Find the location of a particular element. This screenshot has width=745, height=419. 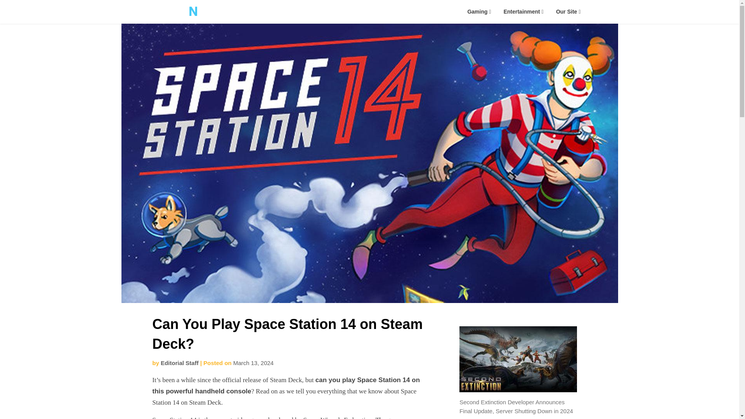

Our Site is located at coordinates (568, 12).